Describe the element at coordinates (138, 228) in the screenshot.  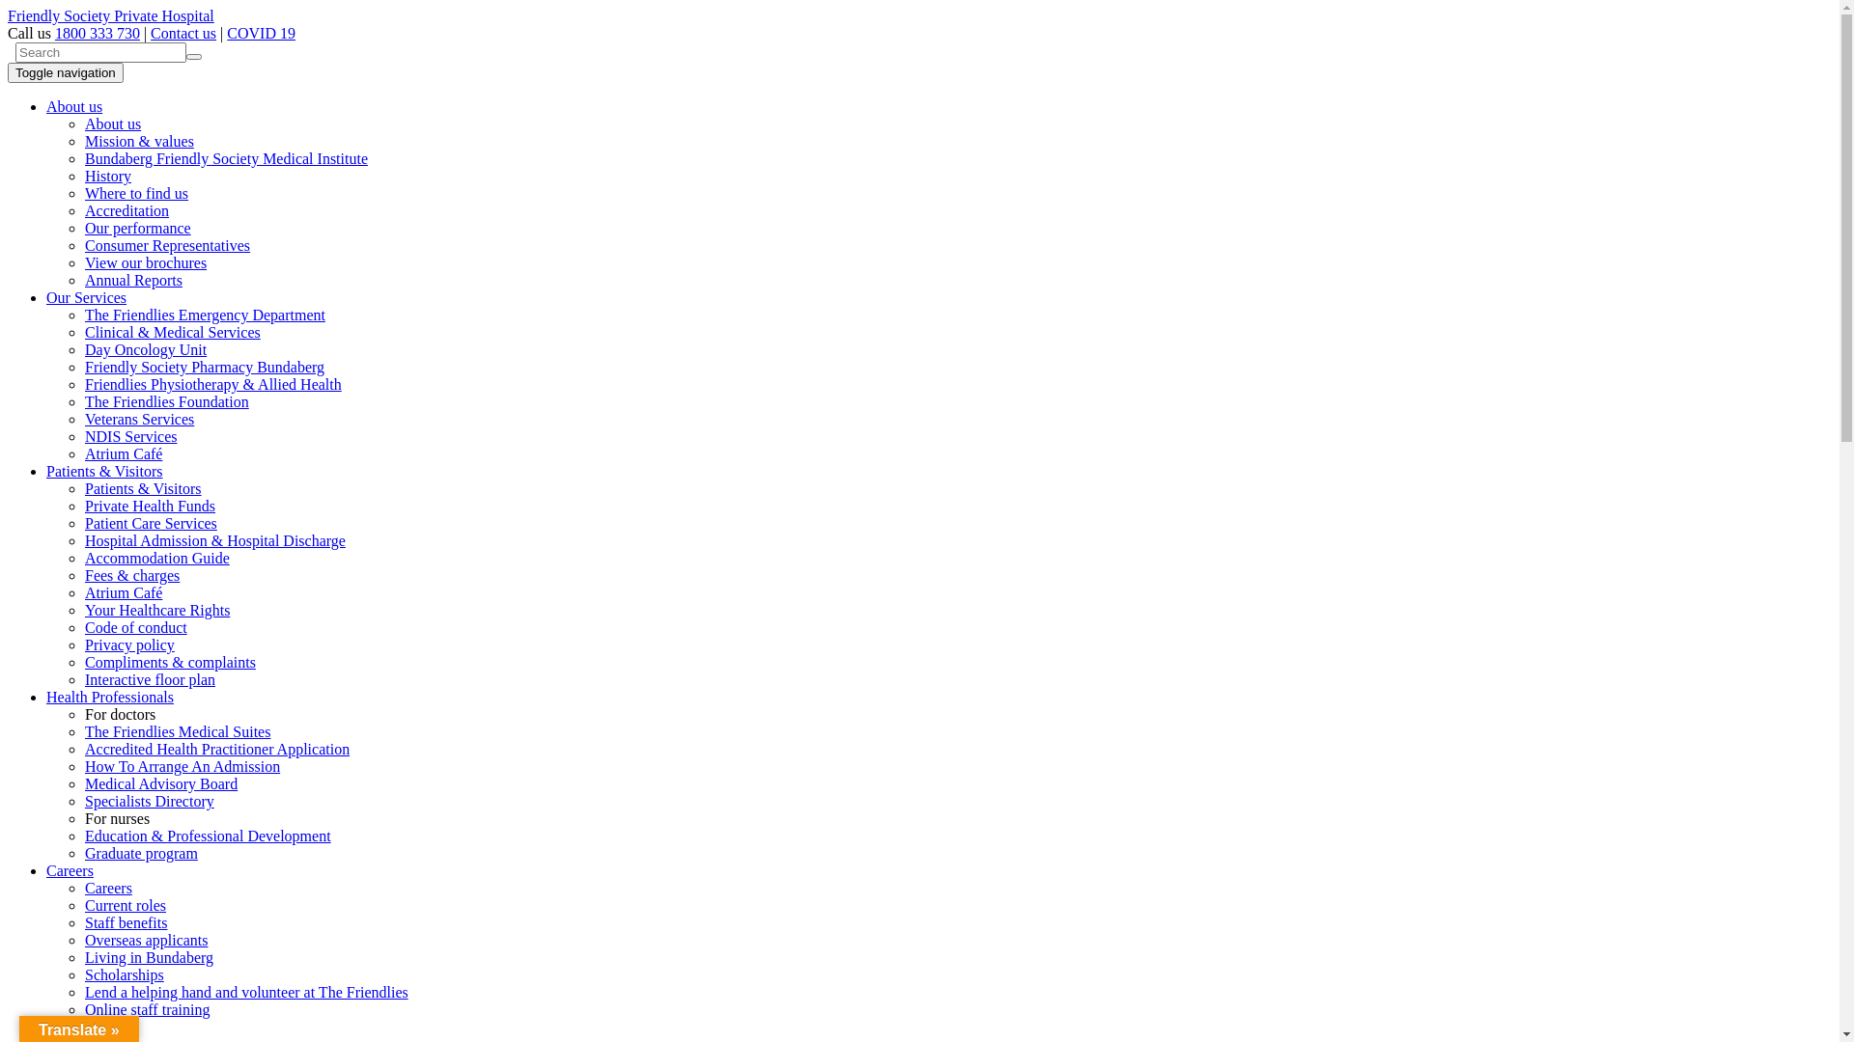
I see `Our performance` at that location.